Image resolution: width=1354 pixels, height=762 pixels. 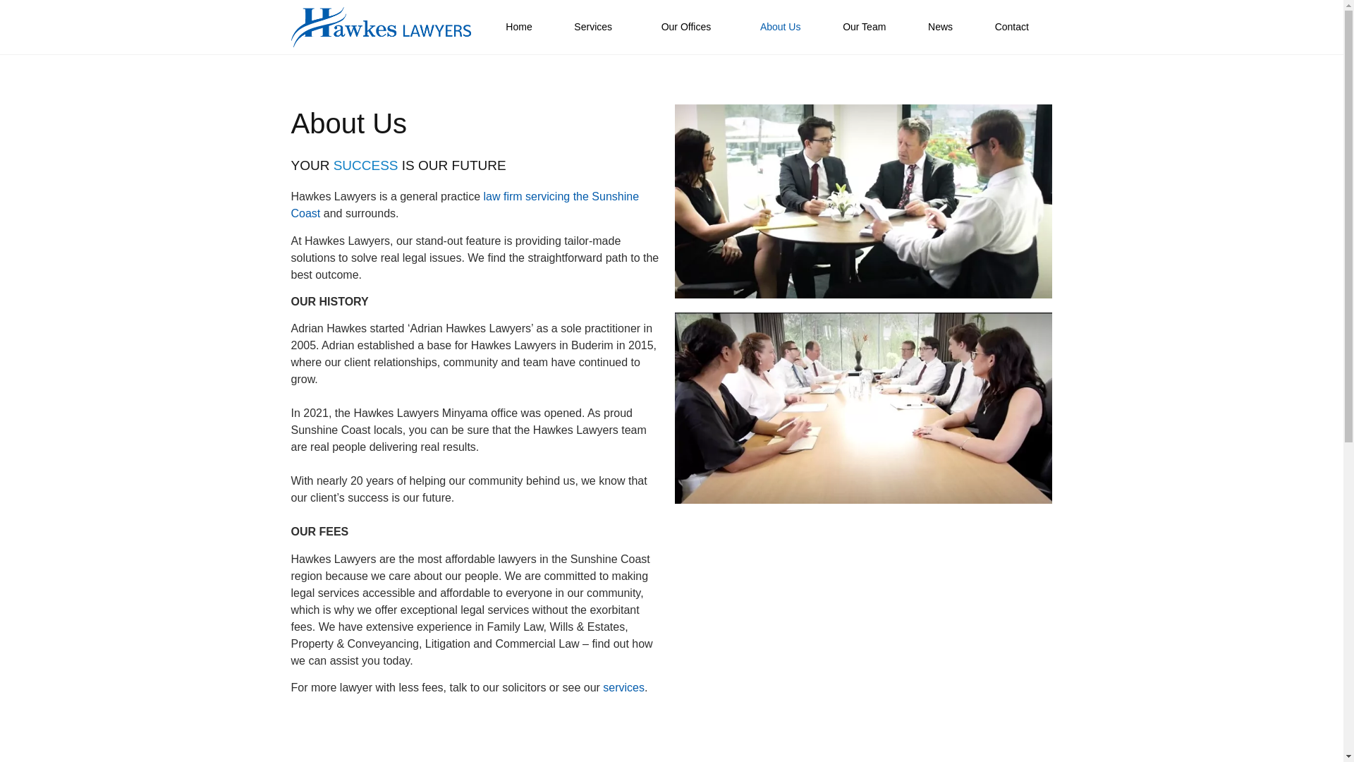 I want to click on services, so click(x=623, y=687).